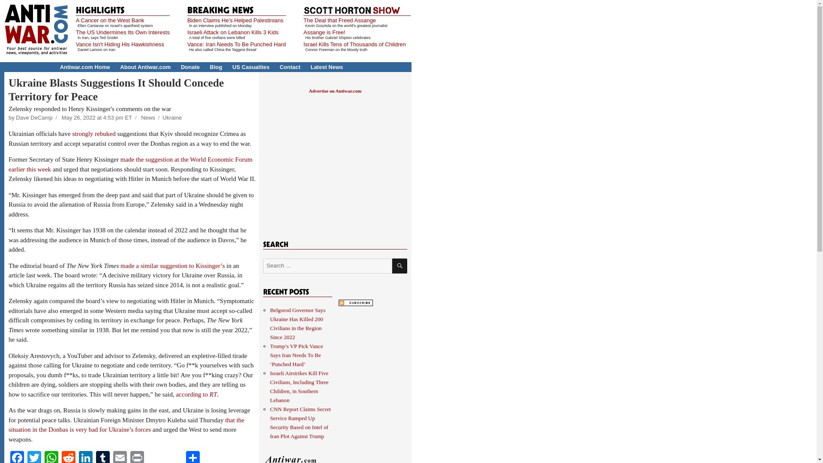  Describe the element at coordinates (251, 67) in the screenshot. I see `US Casualties` at that location.